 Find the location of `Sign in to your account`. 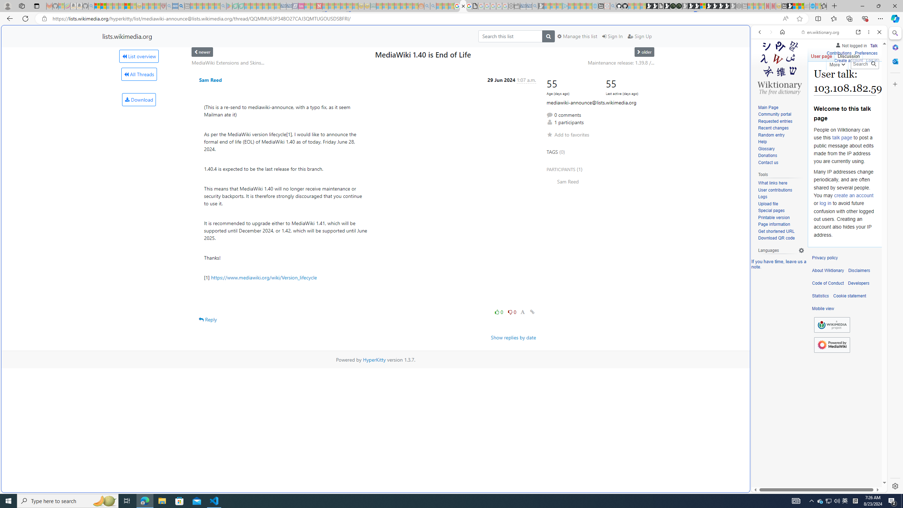

Sign in to your account is located at coordinates (703, 6).